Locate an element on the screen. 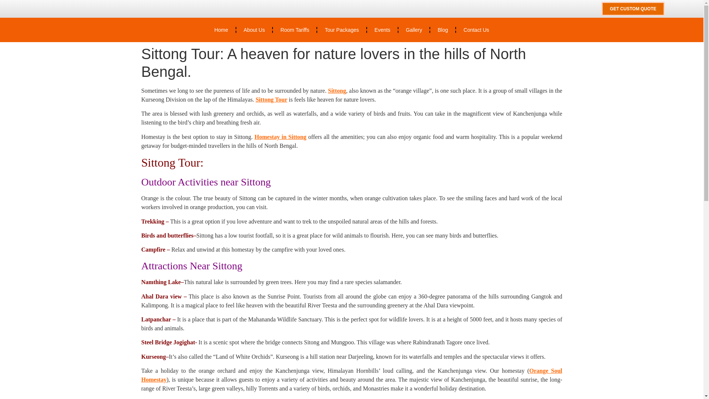 The image size is (709, 399). About Us is located at coordinates (254, 30).